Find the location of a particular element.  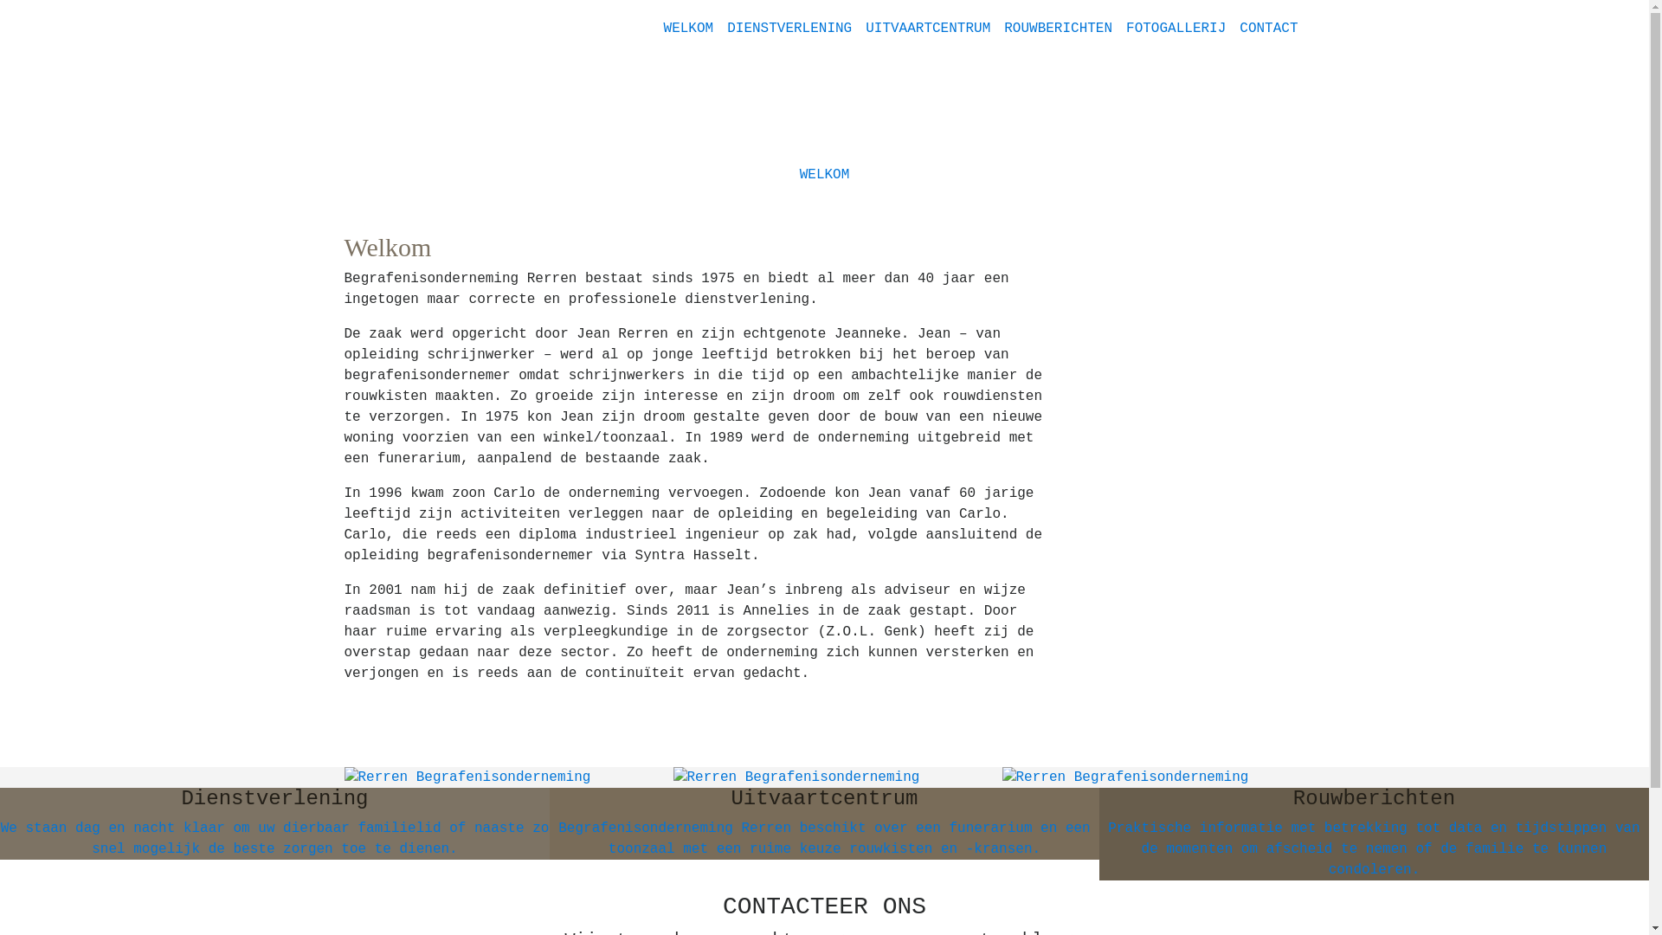

WELKOM is located at coordinates (689, 28).